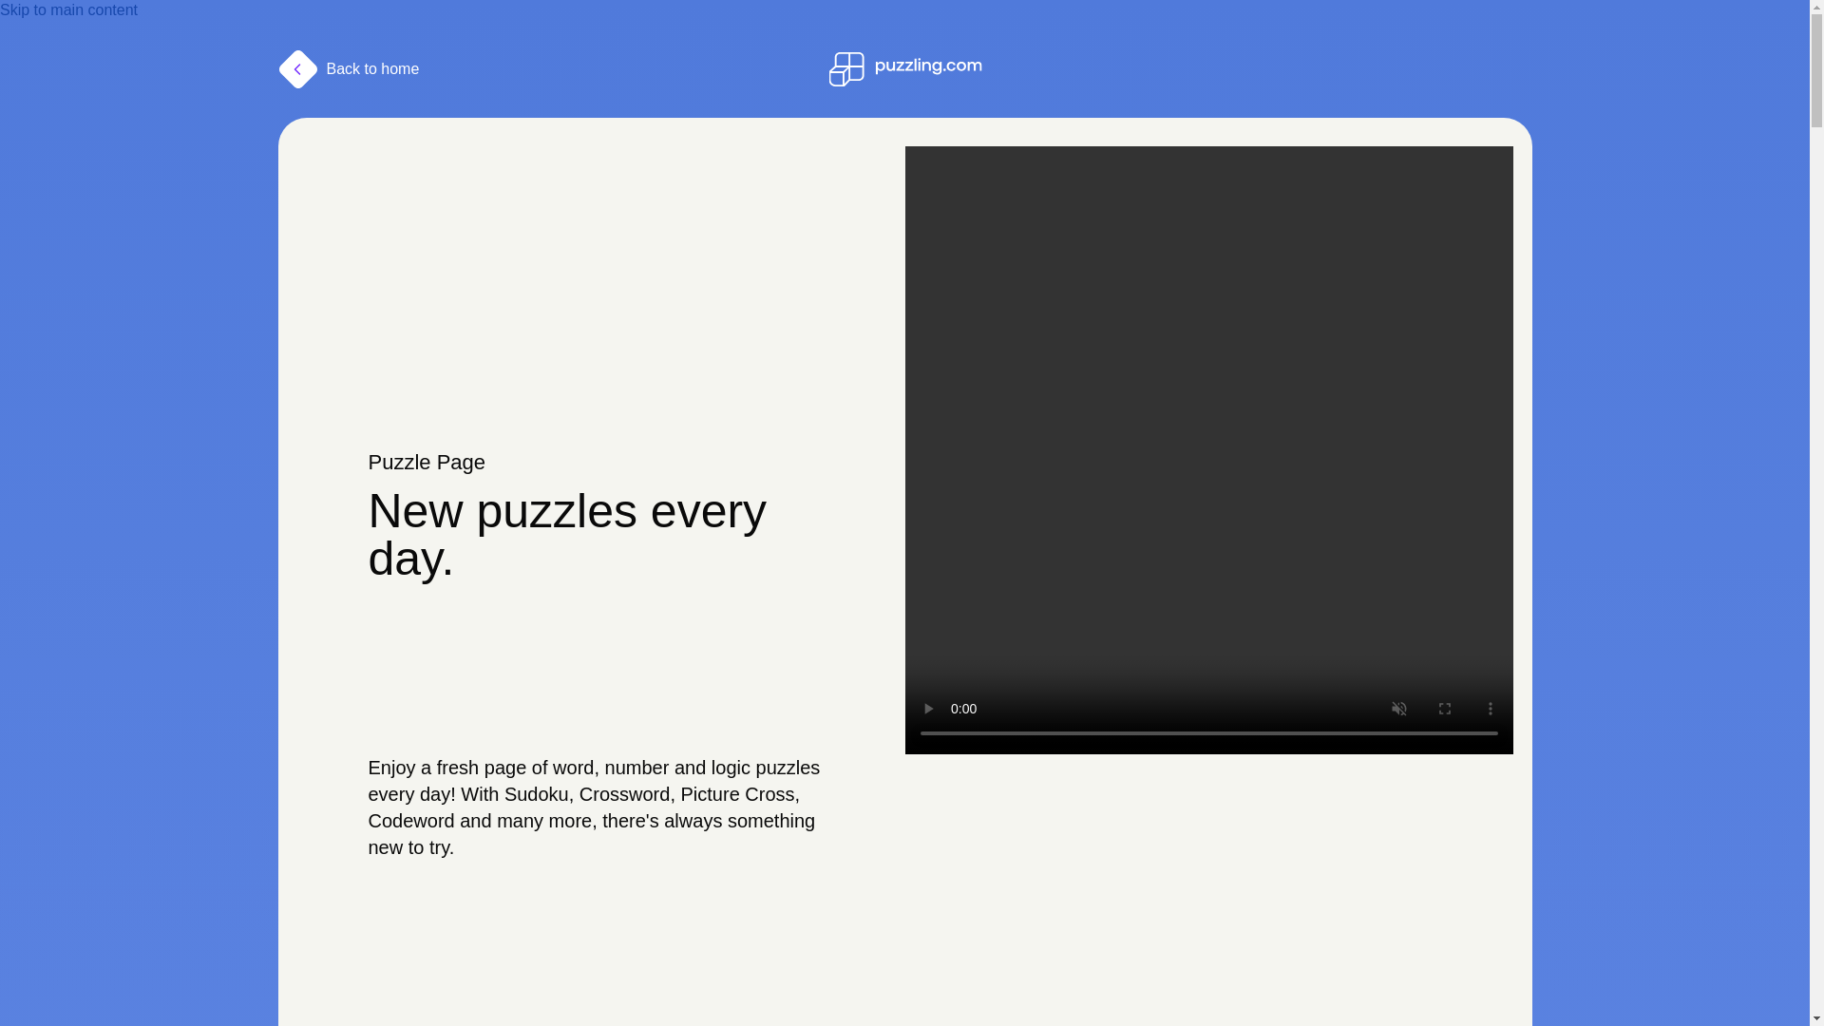 The image size is (1824, 1026). What do you see at coordinates (348, 68) in the screenshot?
I see `Back to home` at bounding box center [348, 68].